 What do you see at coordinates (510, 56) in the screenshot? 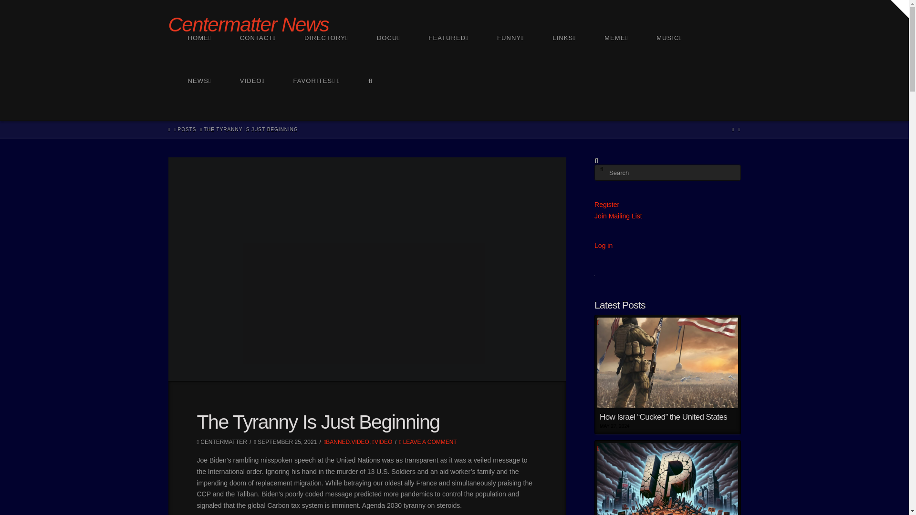
I see `FUNNY` at bounding box center [510, 56].